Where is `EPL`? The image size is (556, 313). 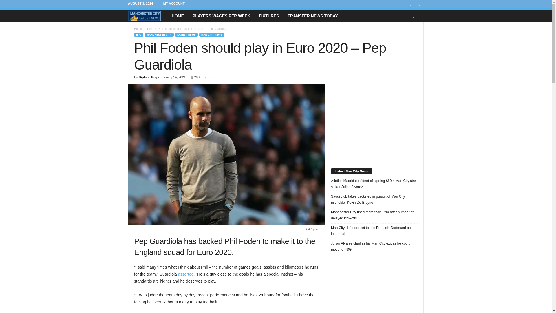
EPL is located at coordinates (138, 35).